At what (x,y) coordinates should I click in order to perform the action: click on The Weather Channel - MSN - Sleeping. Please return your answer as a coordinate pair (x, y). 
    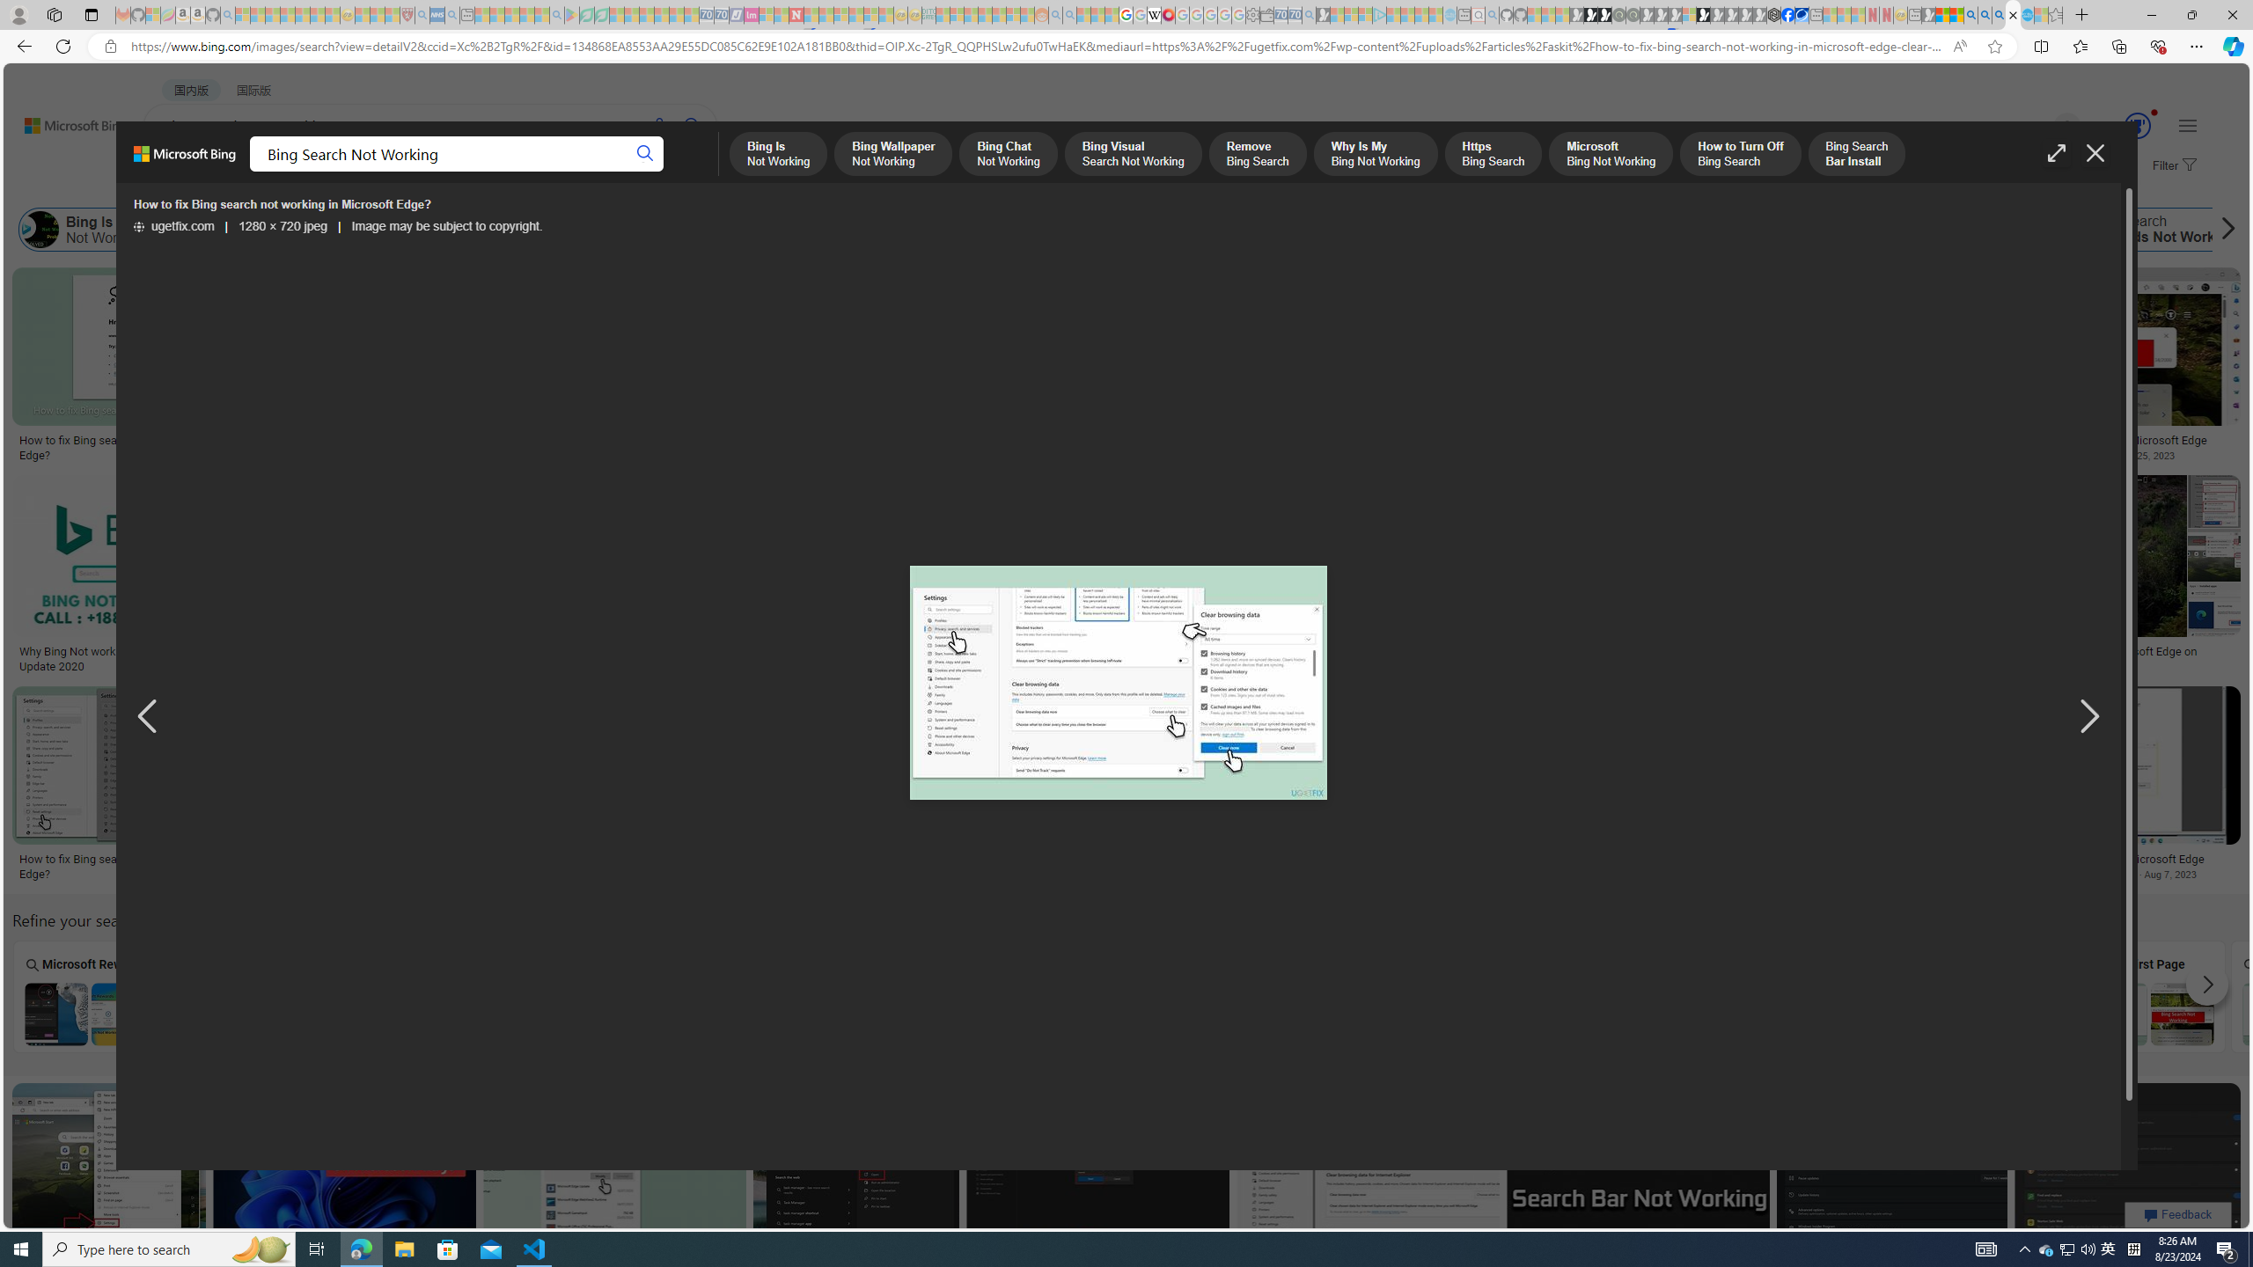
    Looking at the image, I should click on (272, 15).